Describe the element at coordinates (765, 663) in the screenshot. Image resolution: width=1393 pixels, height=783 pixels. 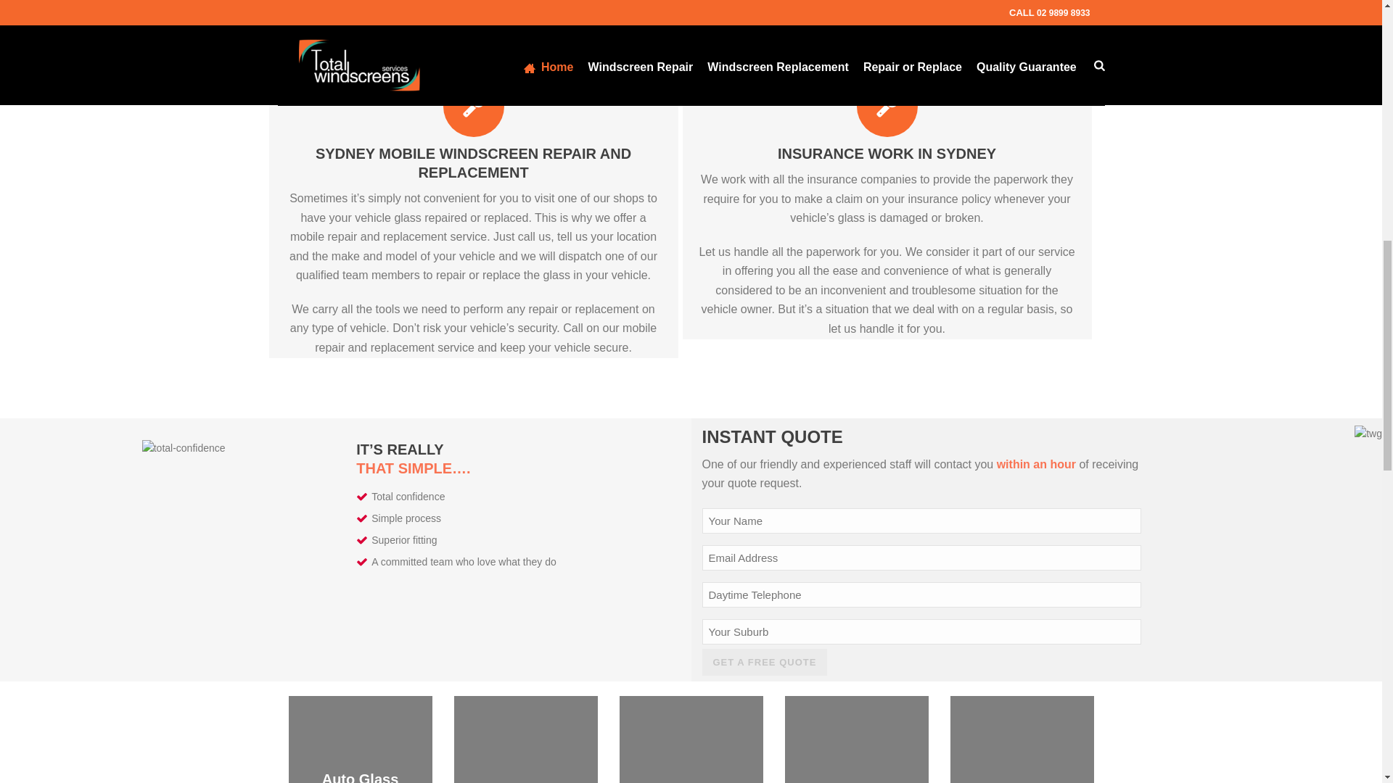
I see `Get a Free Quote` at that location.